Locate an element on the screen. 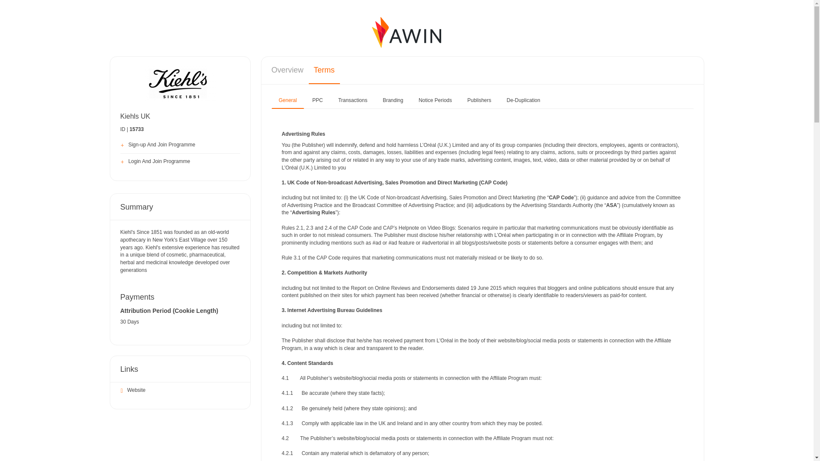 Image resolution: width=820 pixels, height=461 pixels. Terms is located at coordinates (325, 70).